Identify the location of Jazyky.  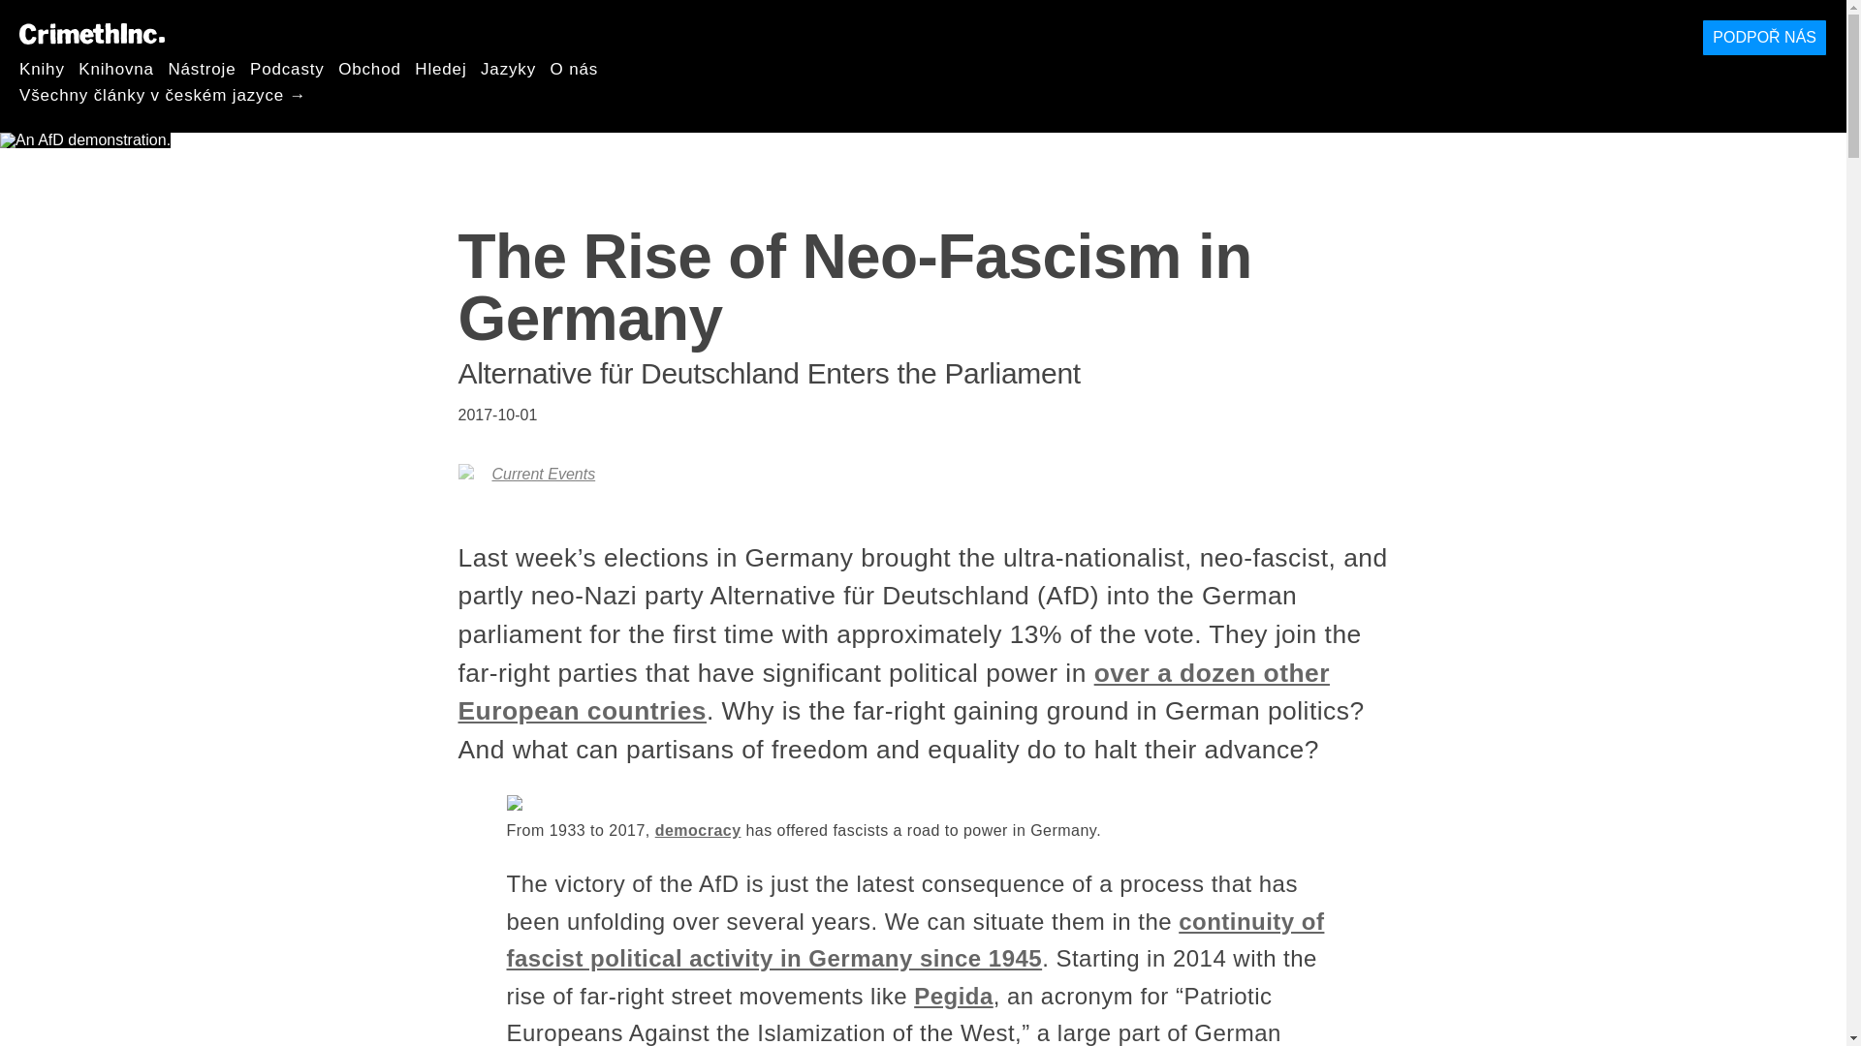
(508, 68).